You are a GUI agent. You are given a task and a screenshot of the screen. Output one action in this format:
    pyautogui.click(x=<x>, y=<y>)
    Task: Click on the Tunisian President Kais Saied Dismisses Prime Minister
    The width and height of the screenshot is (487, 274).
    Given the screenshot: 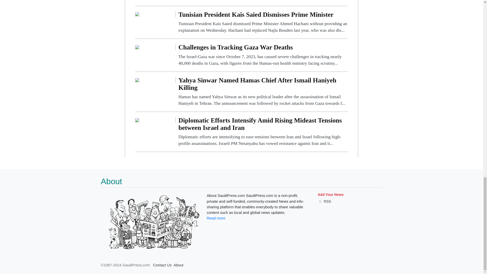 What is the action you would take?
    pyautogui.click(x=137, y=14)
    